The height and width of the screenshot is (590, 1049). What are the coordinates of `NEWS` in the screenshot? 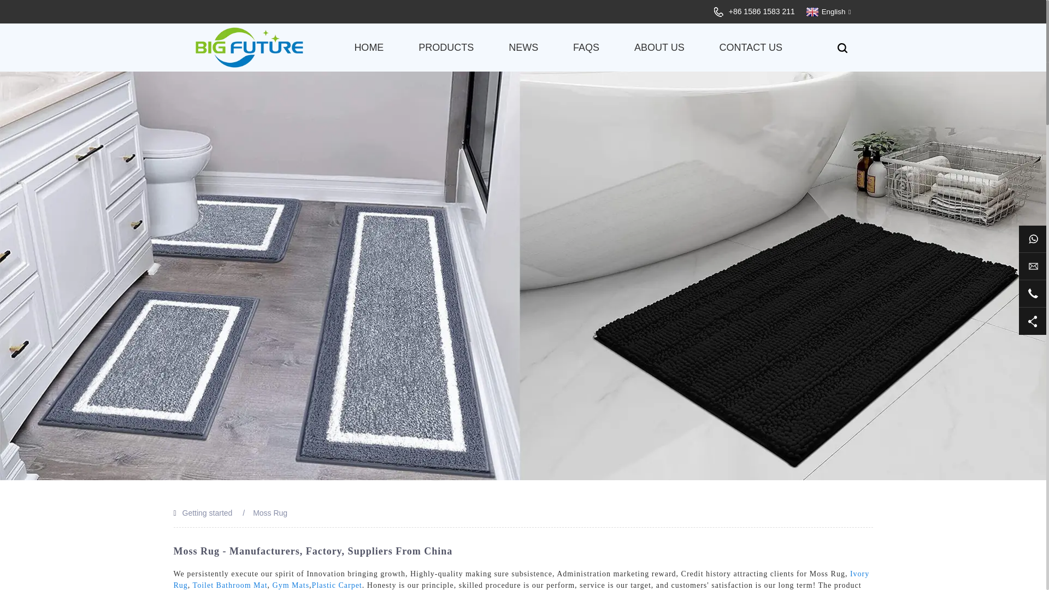 It's located at (523, 47).